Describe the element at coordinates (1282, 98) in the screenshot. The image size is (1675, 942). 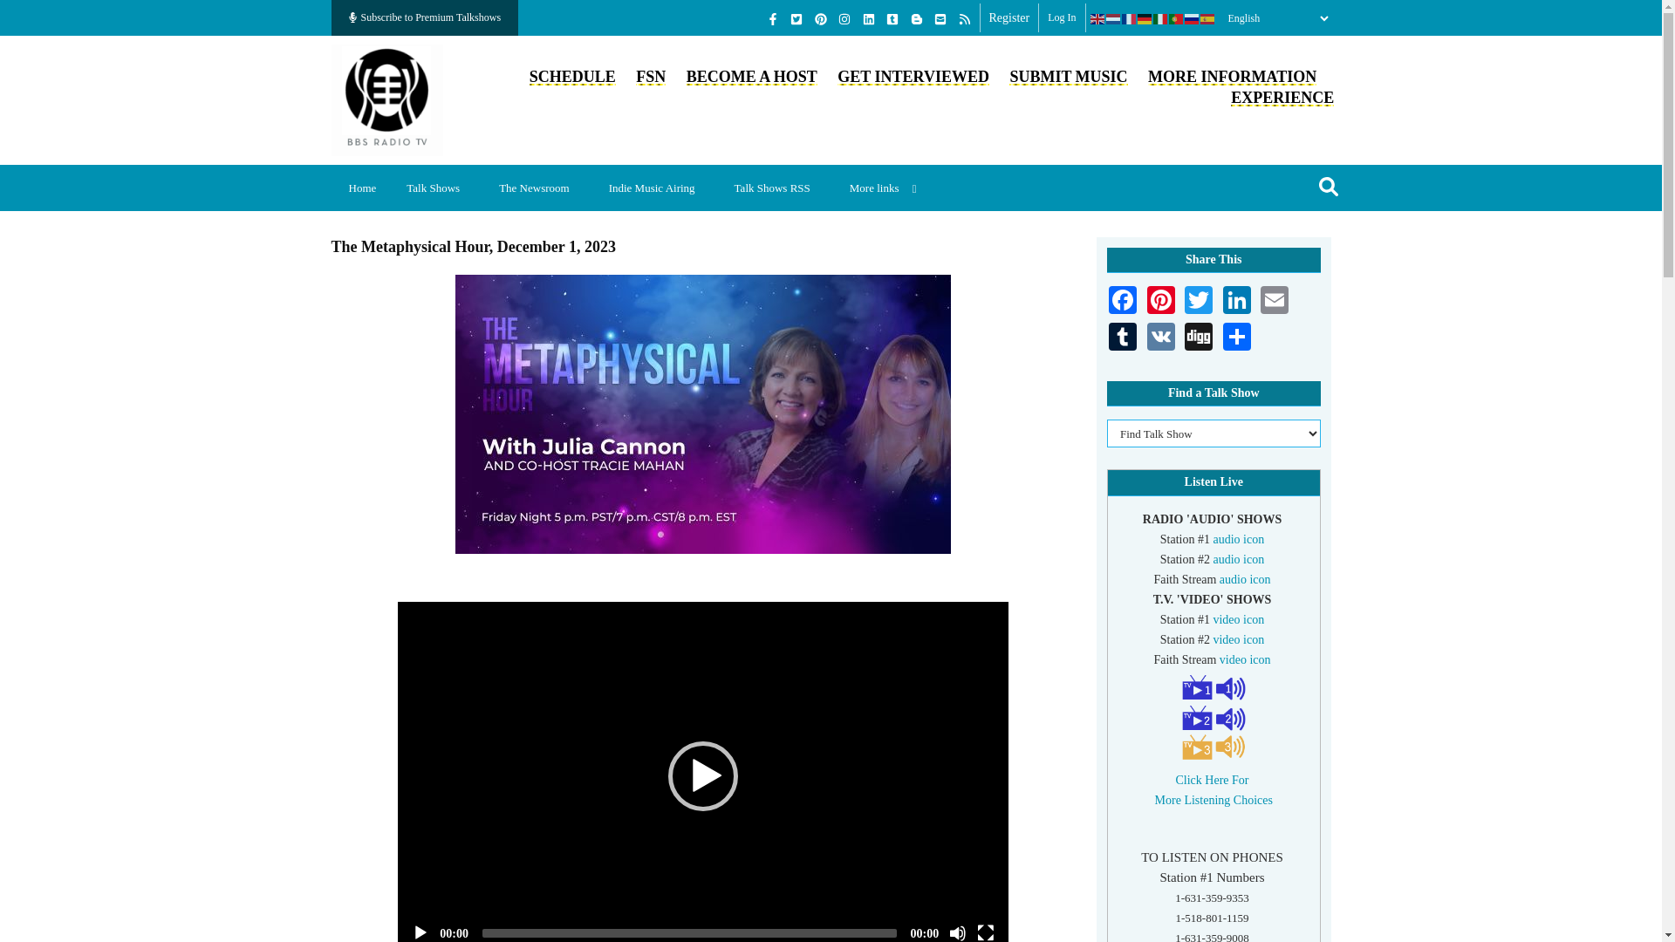
I see `The Experience of Live Talk Shows Done Right!` at that location.